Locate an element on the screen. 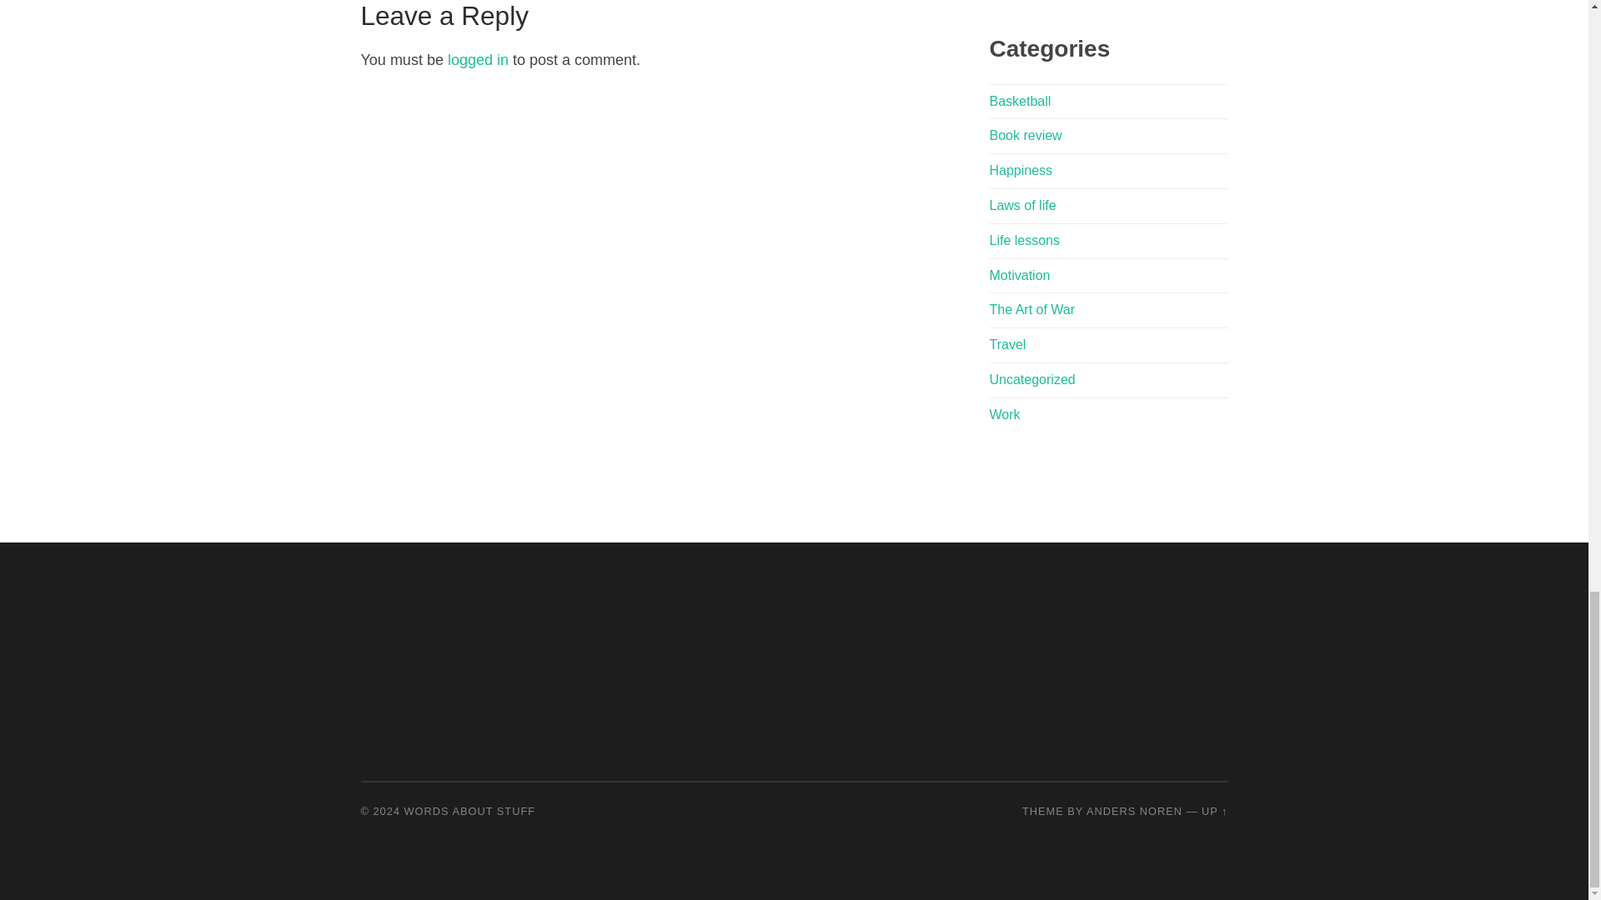 The height and width of the screenshot is (900, 1601). logged in is located at coordinates (479, 60).